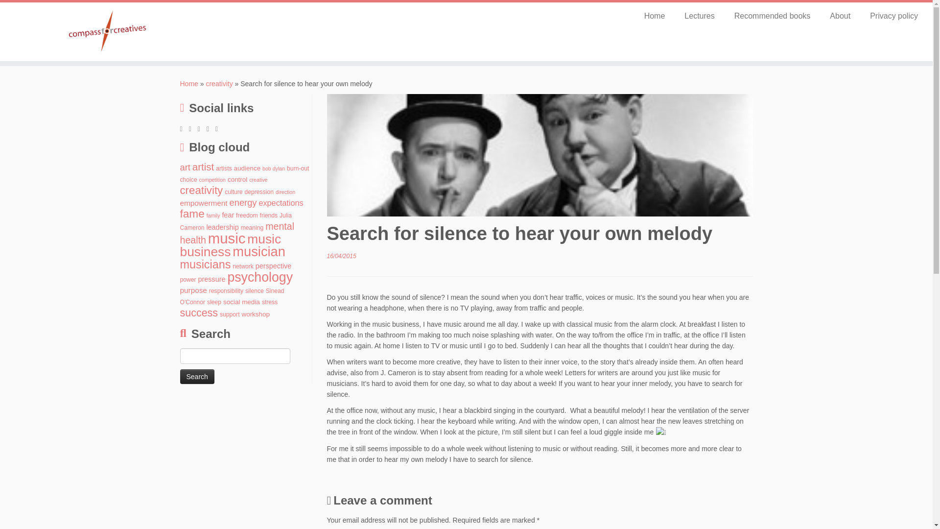 The image size is (940, 529). What do you see at coordinates (281, 203) in the screenshot?
I see `expectations` at bounding box center [281, 203].